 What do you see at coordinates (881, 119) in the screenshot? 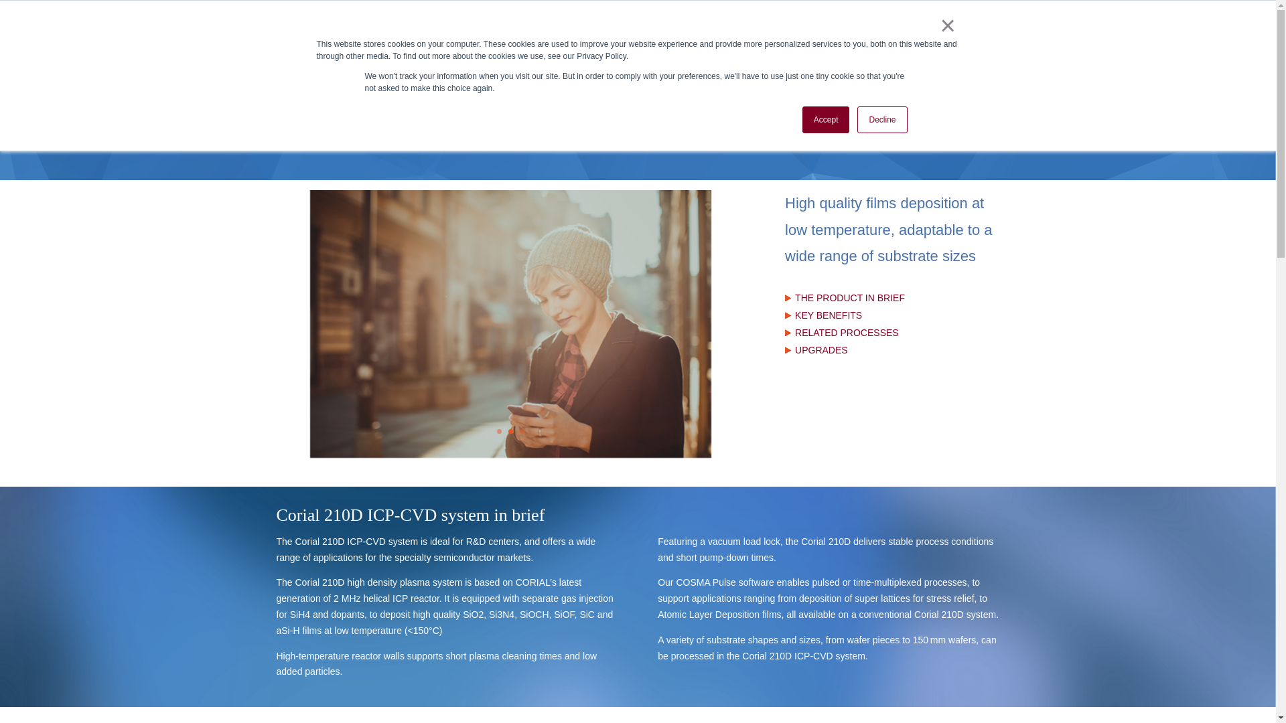
I see `Decline` at bounding box center [881, 119].